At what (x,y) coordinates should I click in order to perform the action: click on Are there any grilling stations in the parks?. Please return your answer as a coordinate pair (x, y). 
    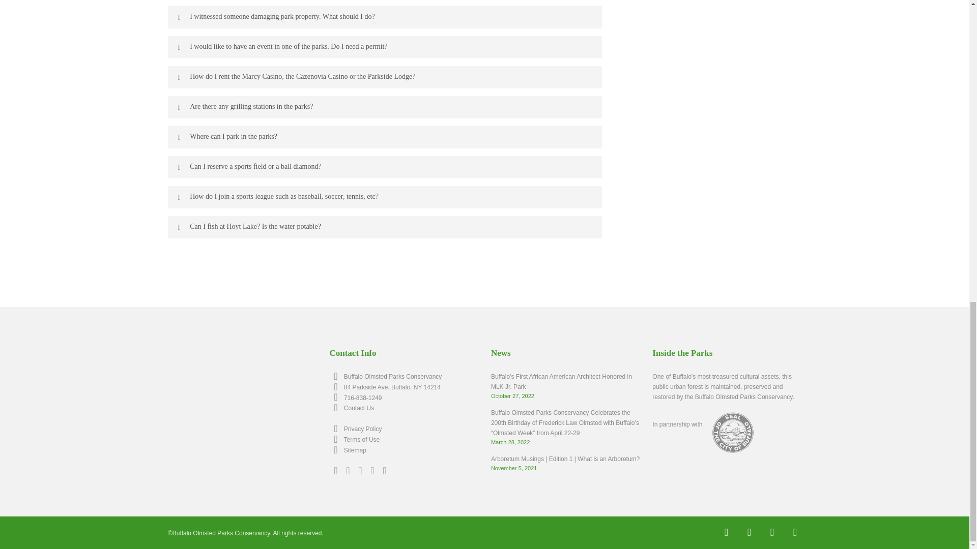
    Looking at the image, I should click on (385, 107).